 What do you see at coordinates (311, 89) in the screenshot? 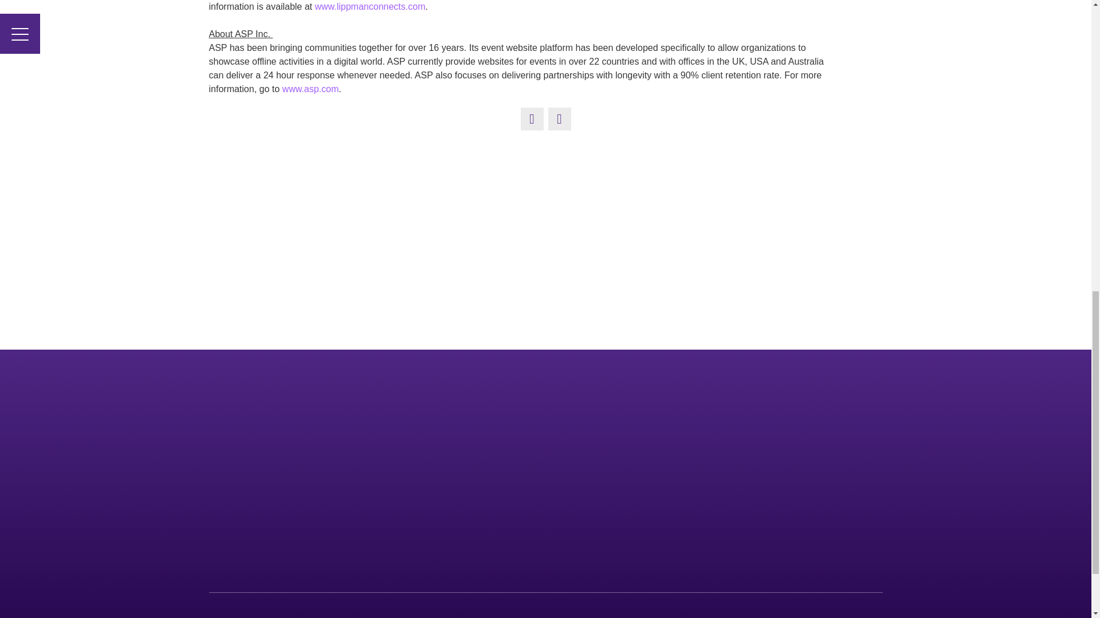
I see `www.asp.com` at bounding box center [311, 89].